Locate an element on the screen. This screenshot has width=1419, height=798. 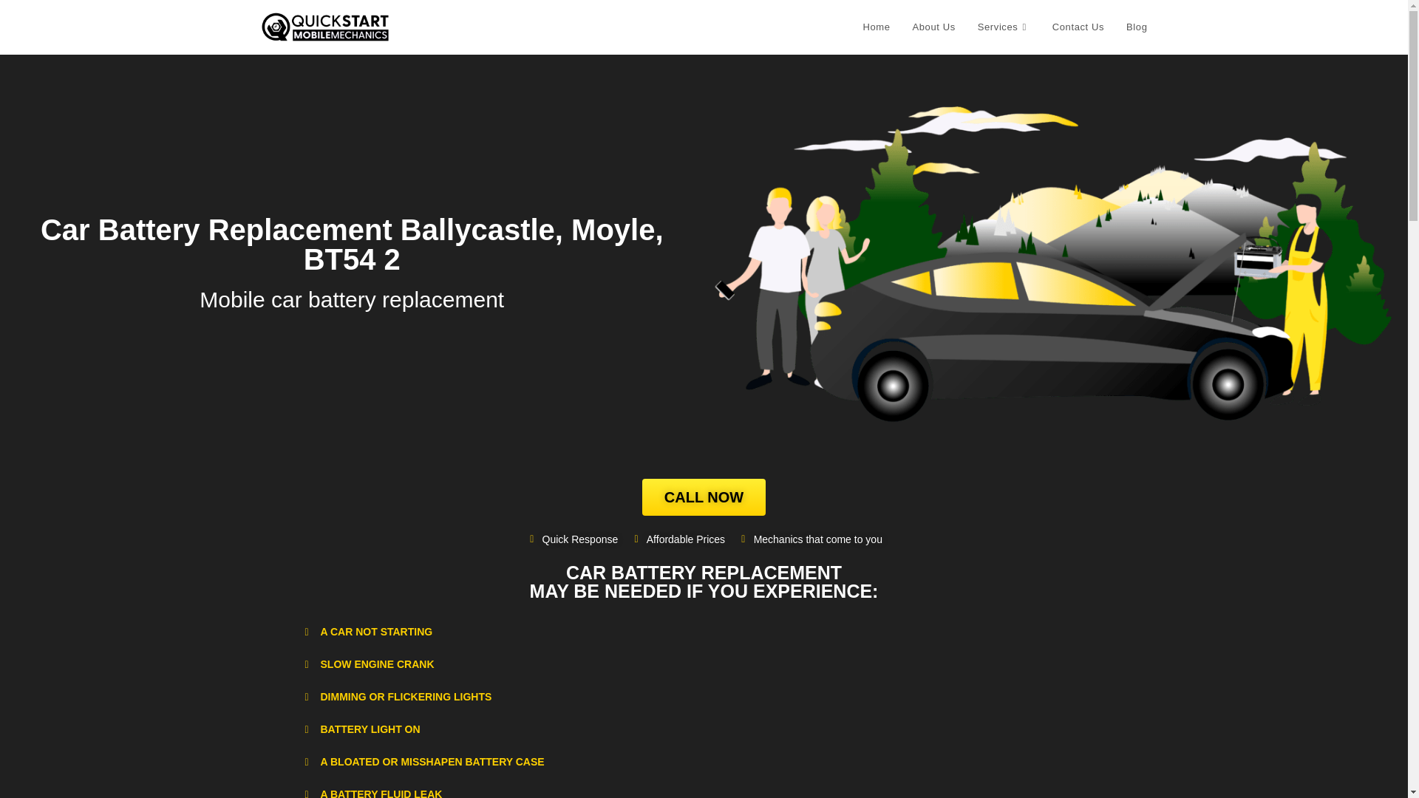
Blog is located at coordinates (1137, 27).